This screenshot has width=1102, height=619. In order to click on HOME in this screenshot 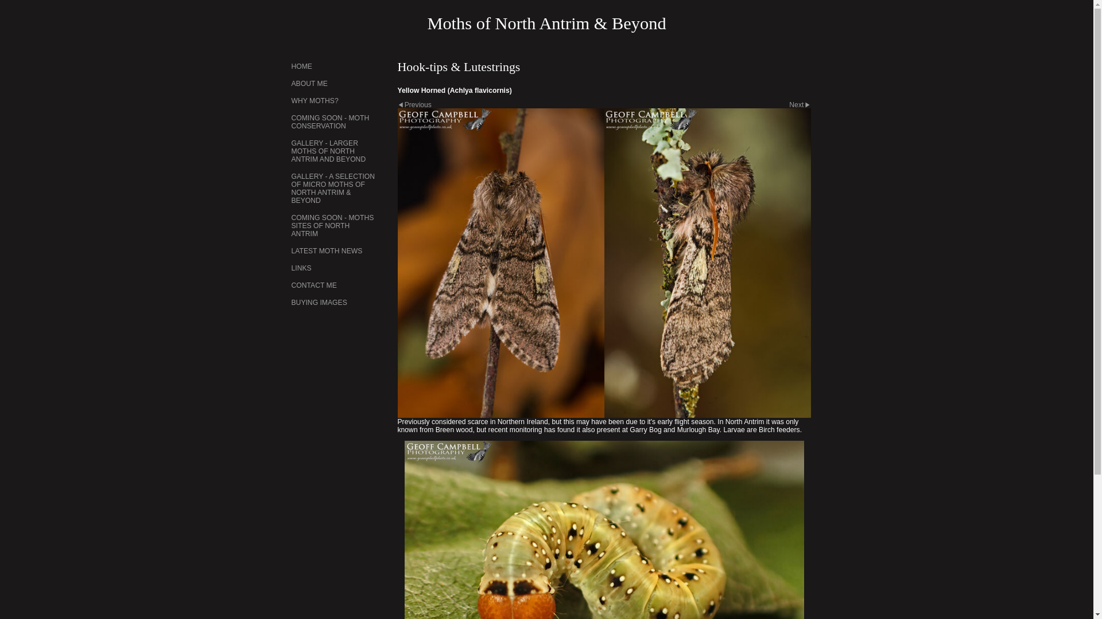, I will do `click(334, 66)`.